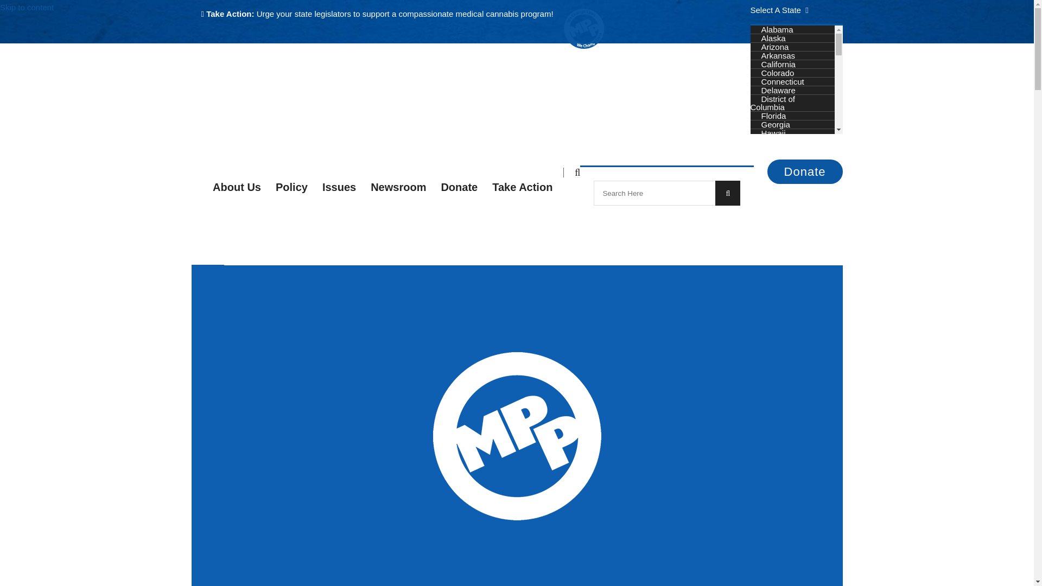 Image resolution: width=1042 pixels, height=586 pixels. I want to click on Oklahoma, so click(779, 351).